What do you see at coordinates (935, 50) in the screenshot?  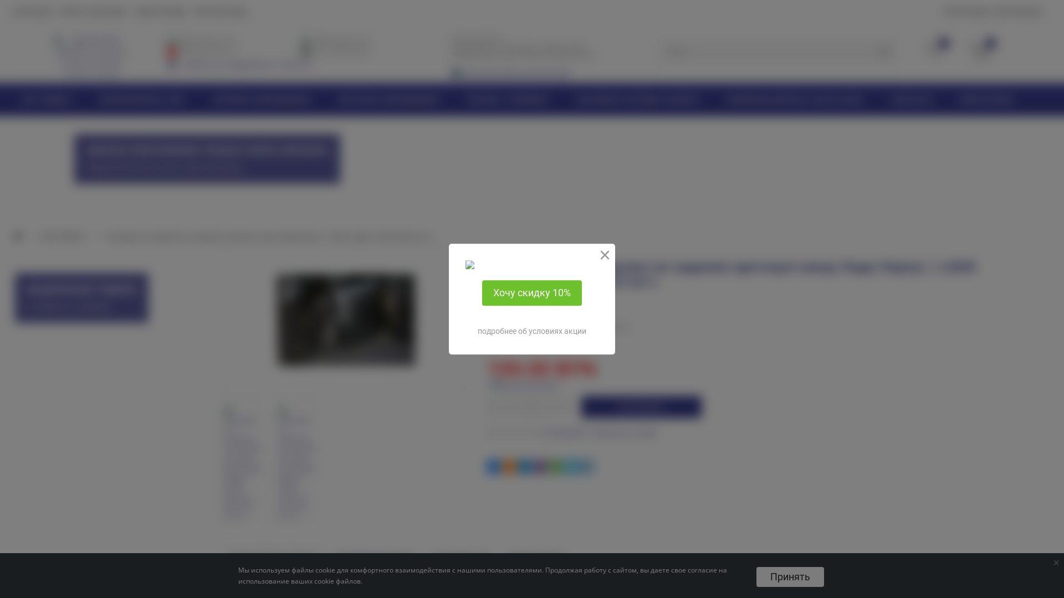 I see `0` at bounding box center [935, 50].